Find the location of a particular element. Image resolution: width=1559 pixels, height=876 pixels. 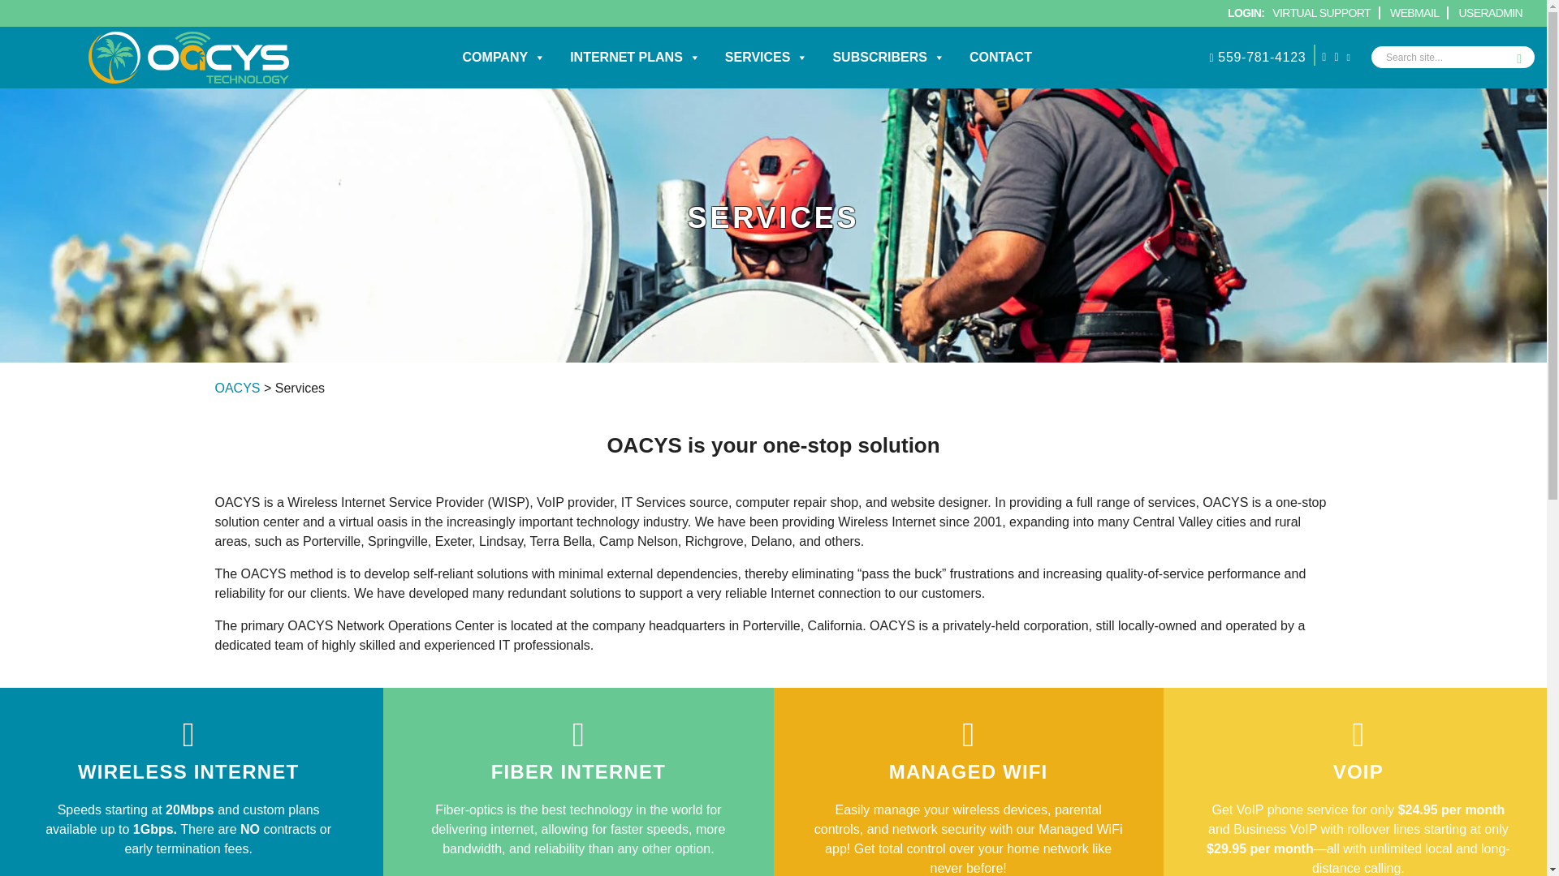

559-781-4123 is located at coordinates (1255, 58).